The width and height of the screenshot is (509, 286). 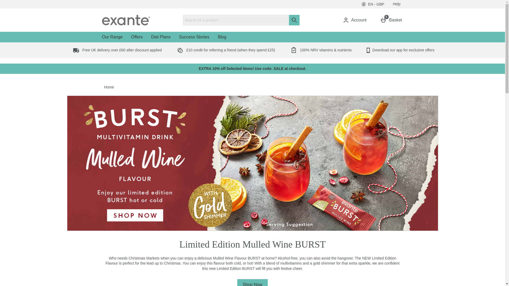 I want to click on Skip to main content, so click(x=373, y=4).